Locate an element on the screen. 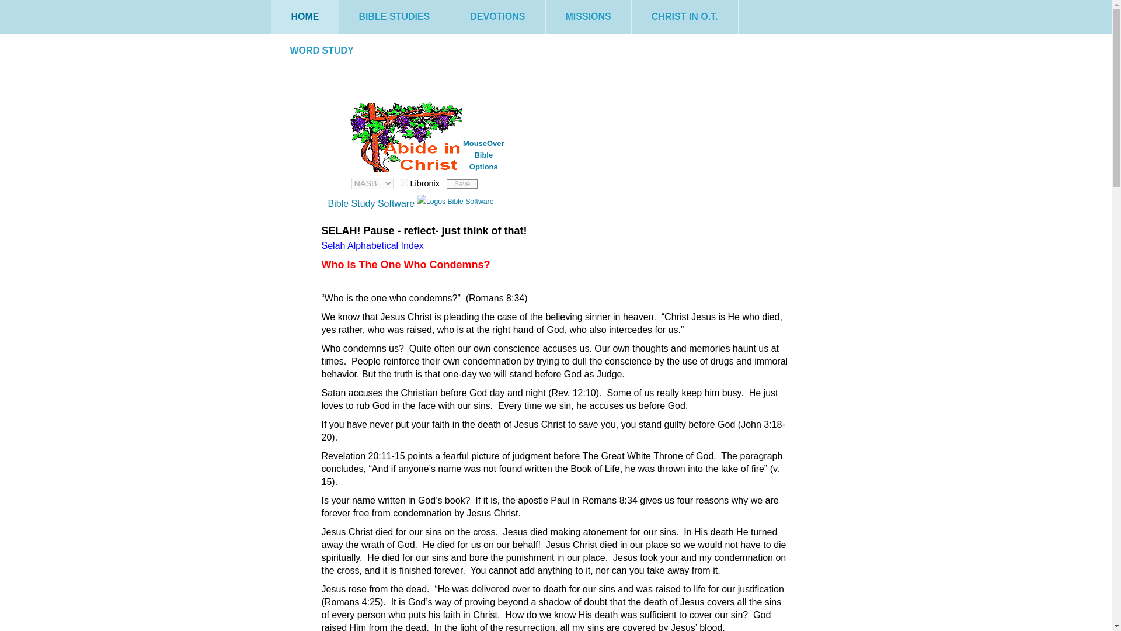  HOME is located at coordinates (305, 17).